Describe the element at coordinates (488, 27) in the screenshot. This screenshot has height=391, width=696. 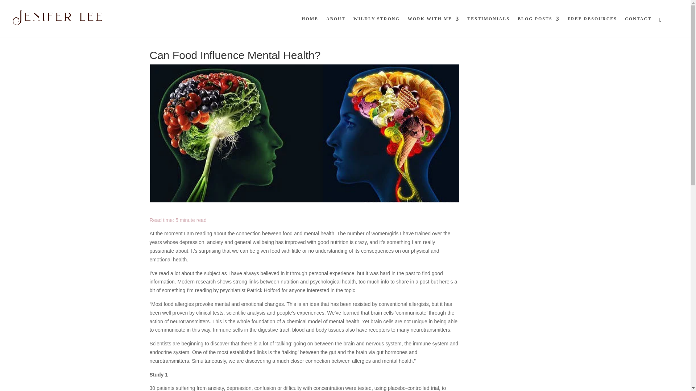
I see `TESTIMONIALS` at that location.